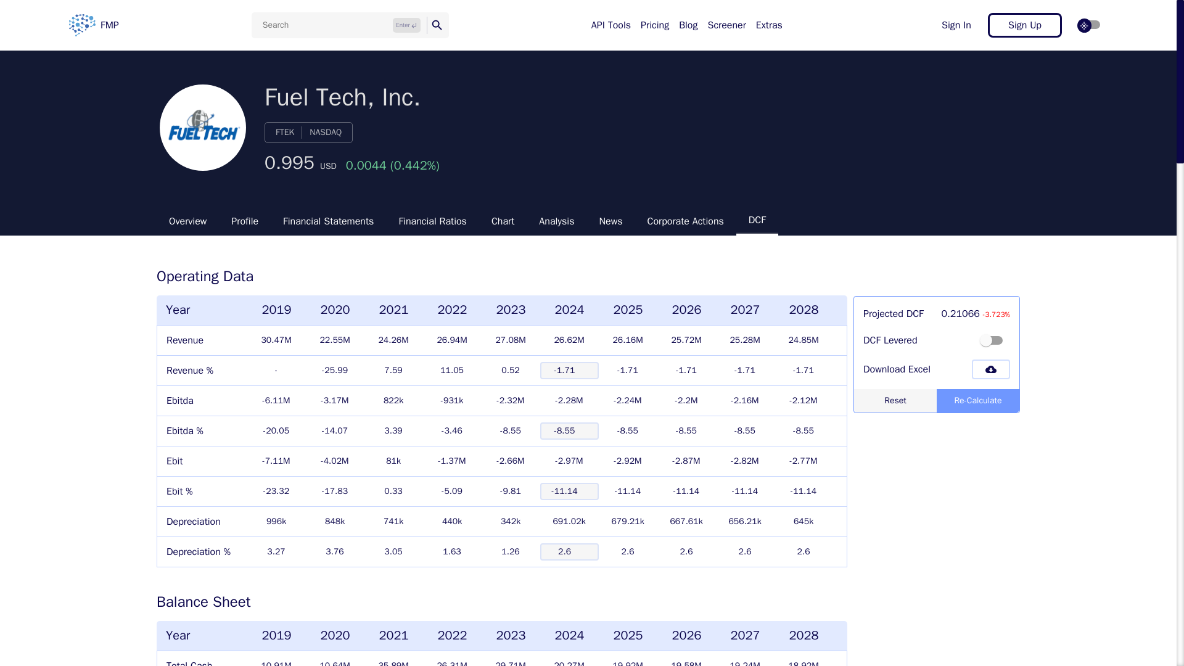 This screenshot has width=1184, height=666. Describe the element at coordinates (276, 400) in the screenshot. I see `-6,110,000` at that location.